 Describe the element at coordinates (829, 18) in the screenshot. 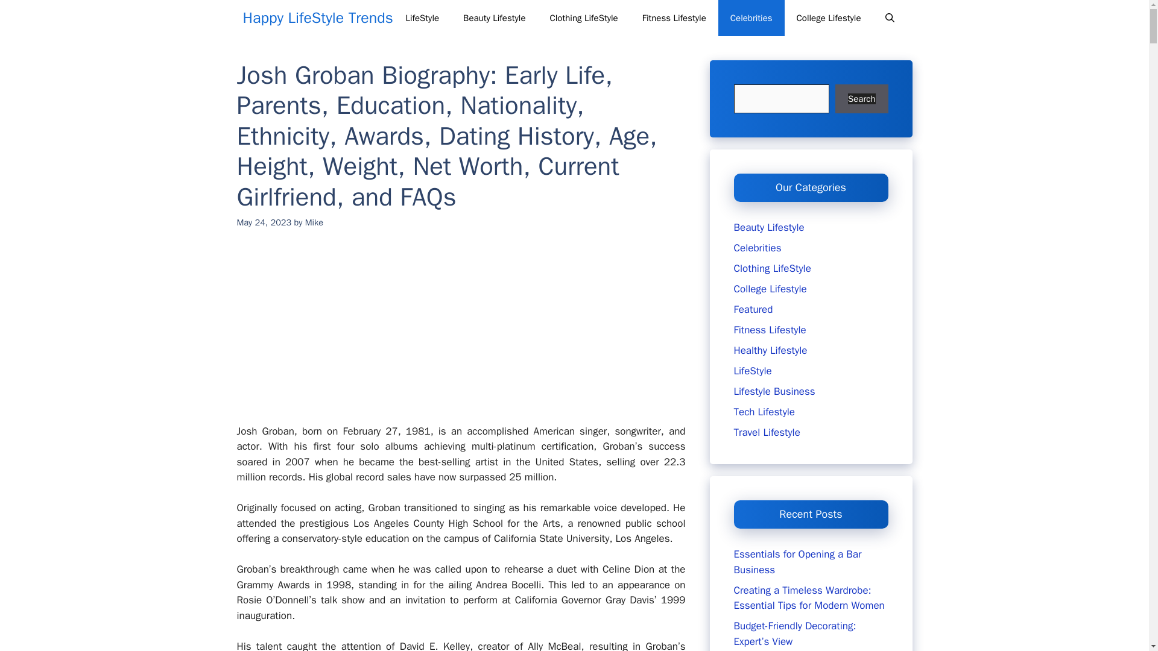

I see `College Lifestyle` at that location.